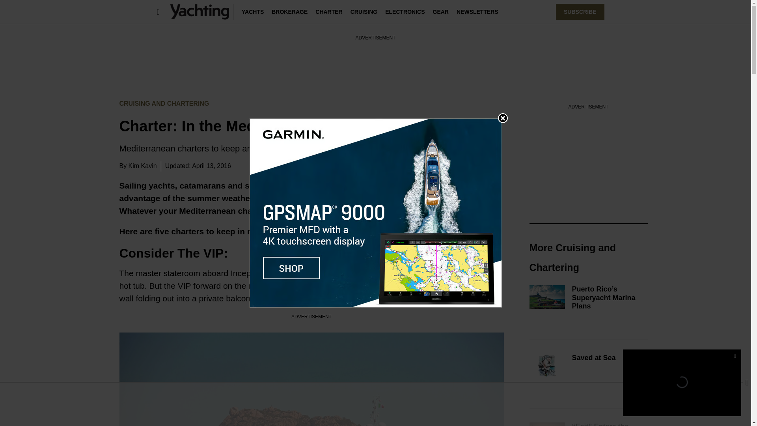  Describe the element at coordinates (477, 11) in the screenshot. I see `NEWSLETTERS` at that location.